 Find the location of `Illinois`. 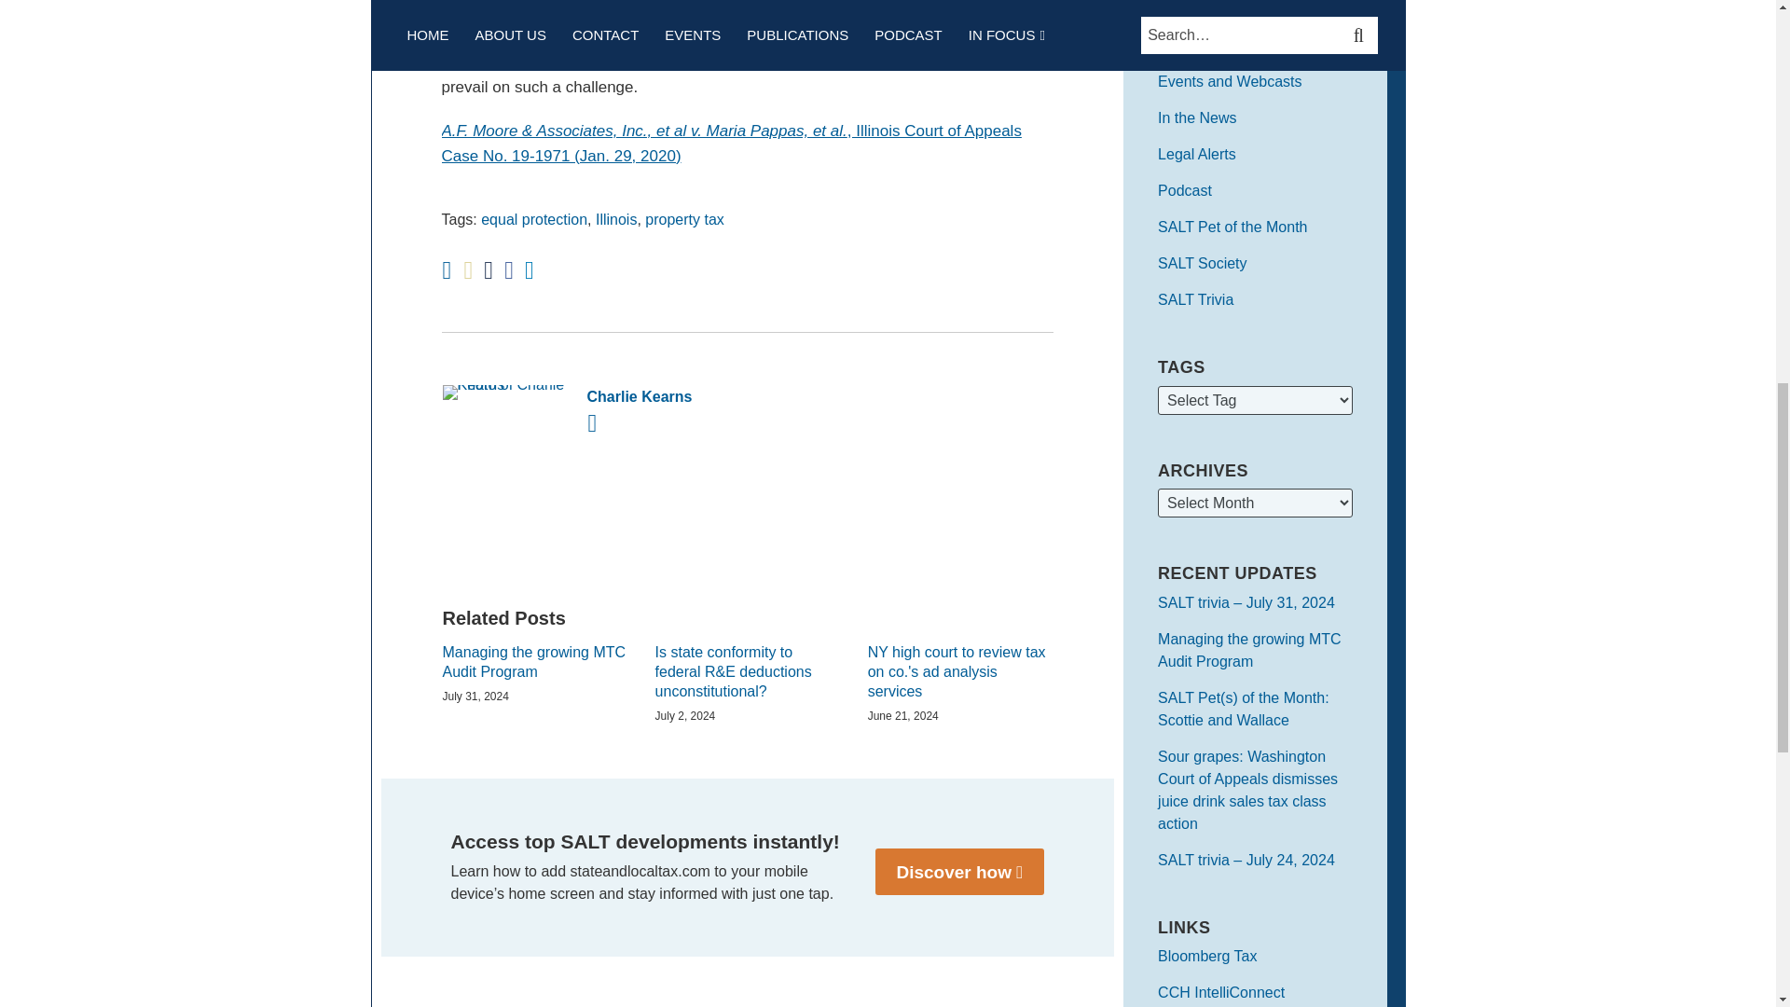

Illinois is located at coordinates (616, 219).